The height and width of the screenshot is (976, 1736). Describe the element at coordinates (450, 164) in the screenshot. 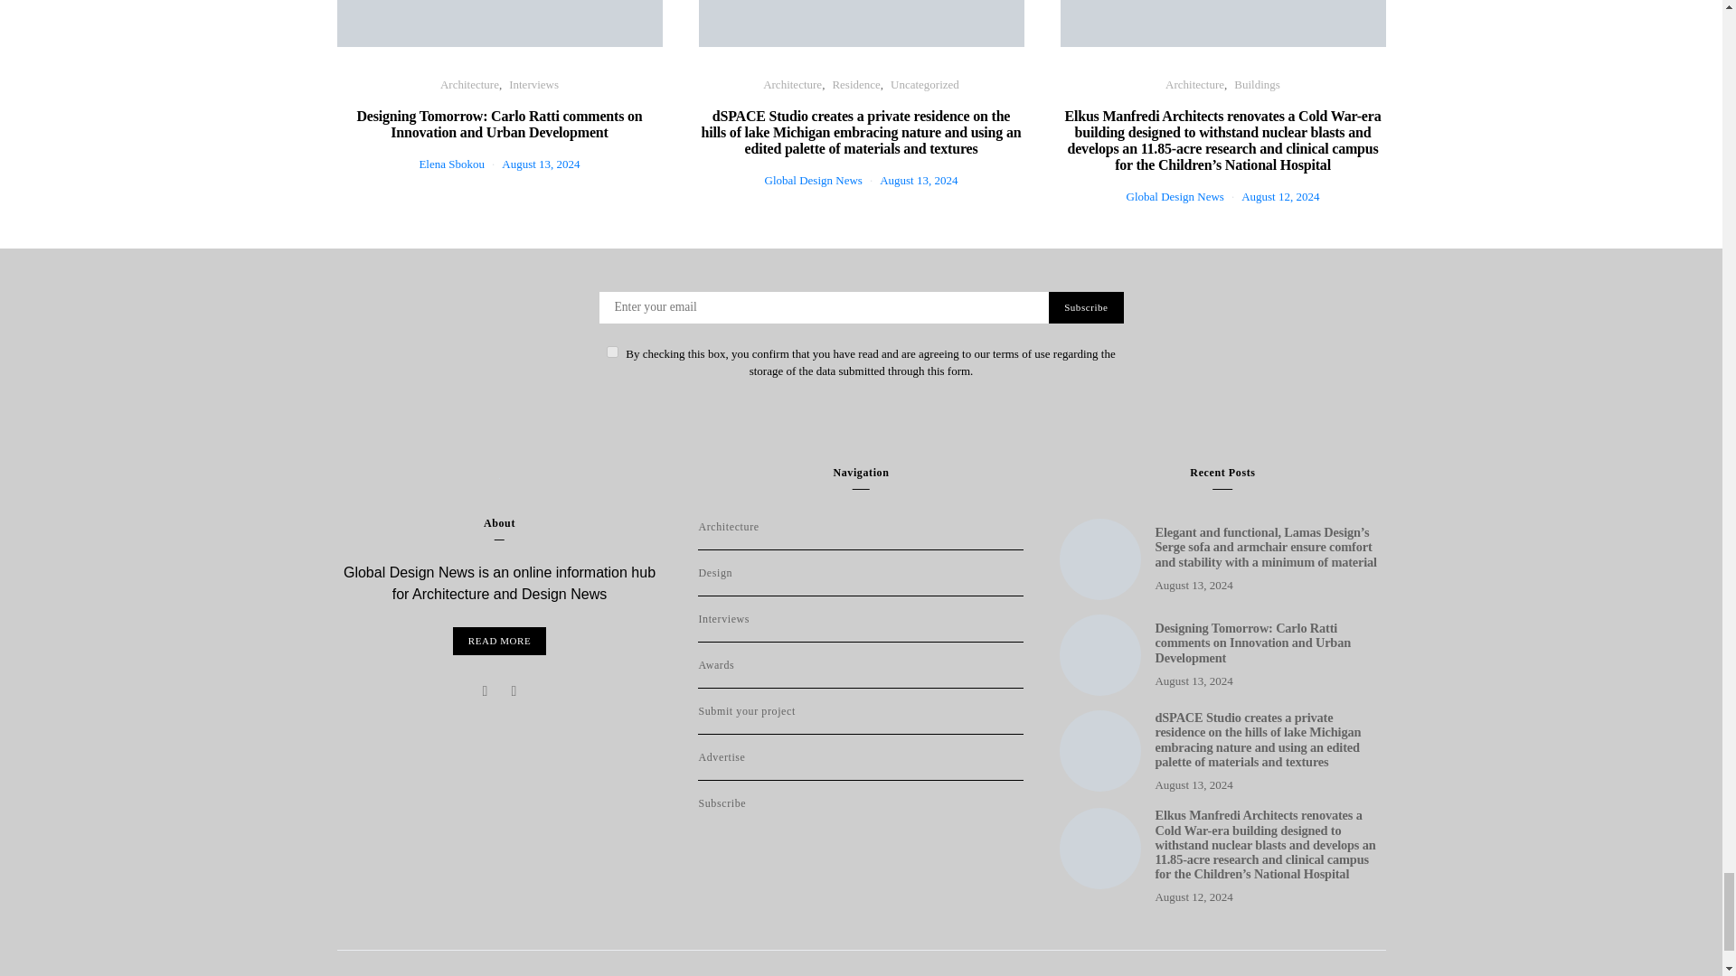

I see `View all posts by Elena Sbokou` at that location.